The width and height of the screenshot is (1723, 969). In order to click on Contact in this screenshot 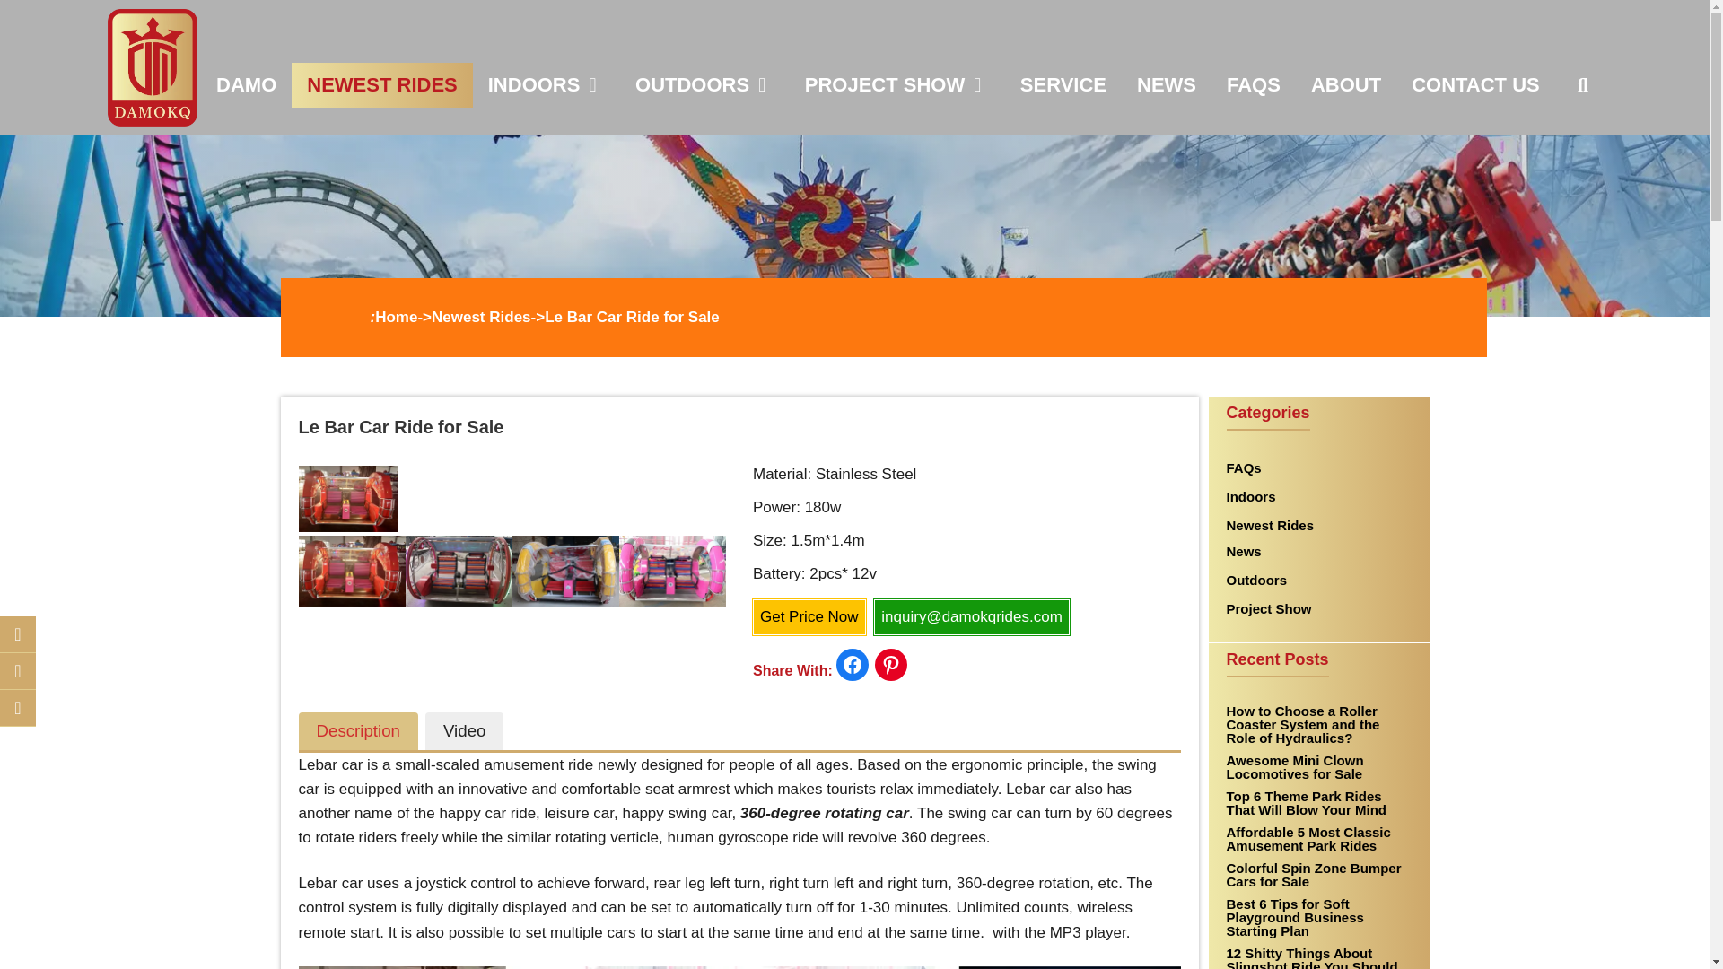, I will do `click(18, 633)`.